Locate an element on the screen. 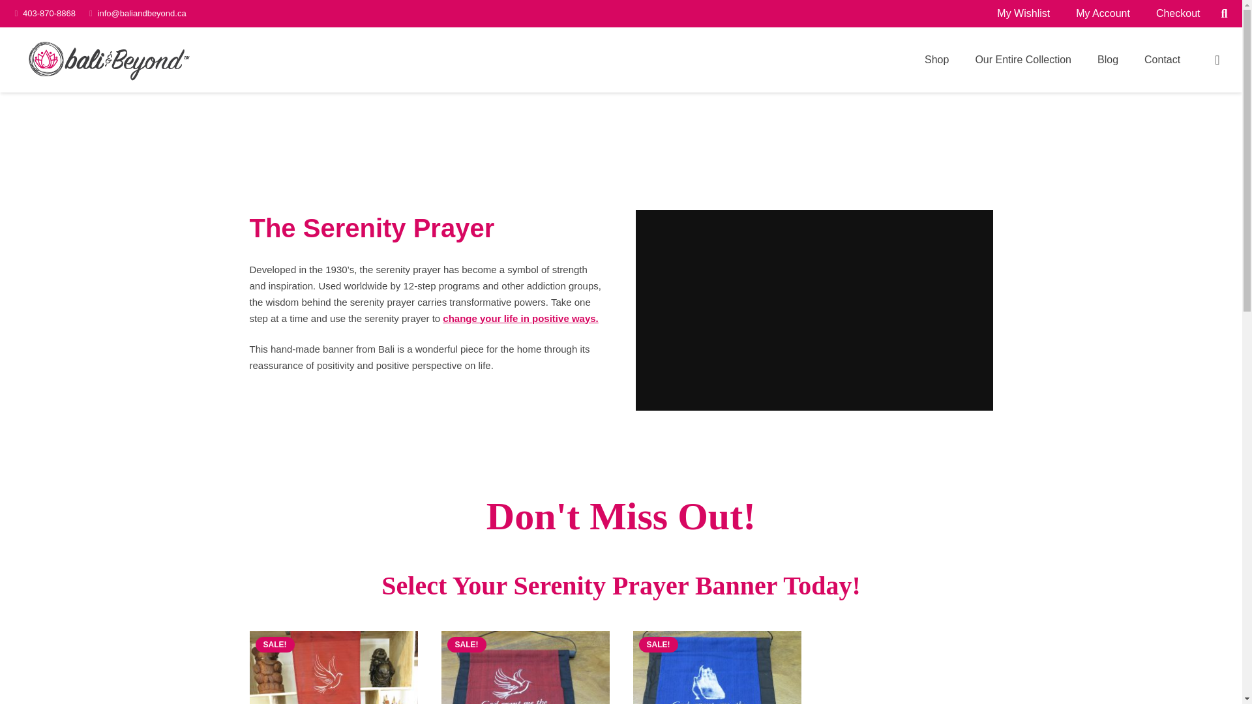 The image size is (1252, 704). Checkout is located at coordinates (1178, 14).